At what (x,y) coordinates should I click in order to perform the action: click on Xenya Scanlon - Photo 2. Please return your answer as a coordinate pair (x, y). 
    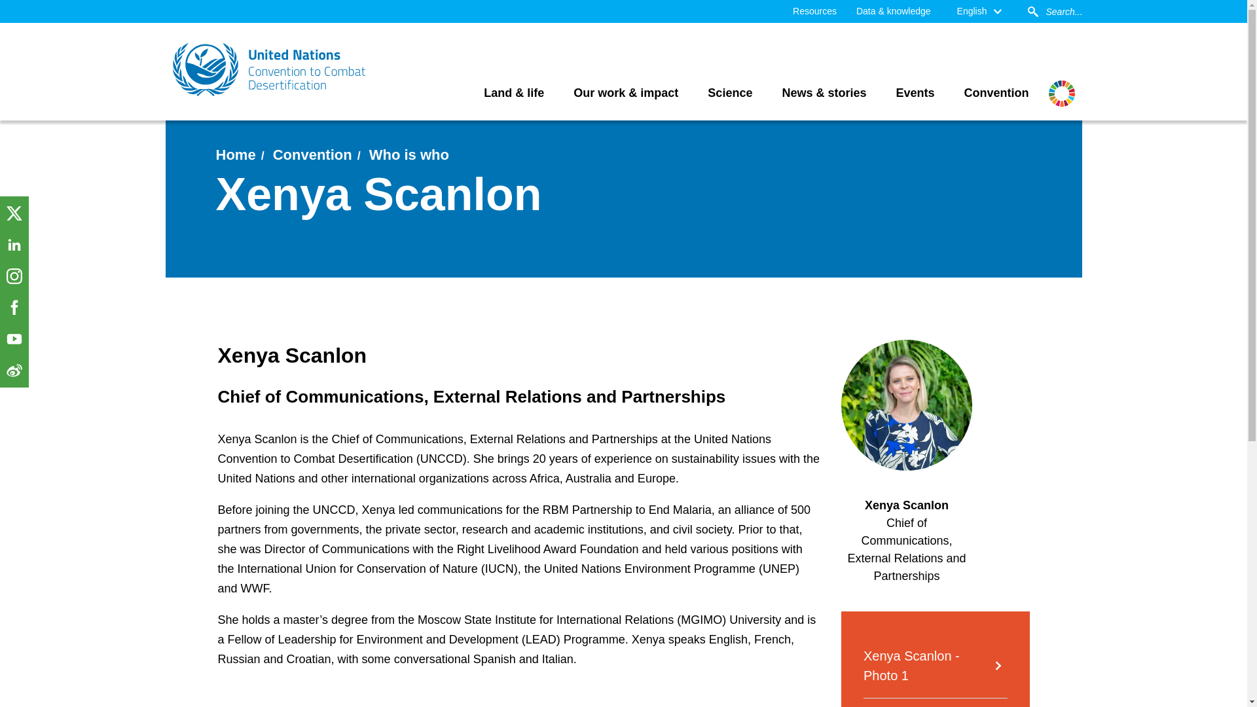
    Looking at the image, I should click on (936, 702).